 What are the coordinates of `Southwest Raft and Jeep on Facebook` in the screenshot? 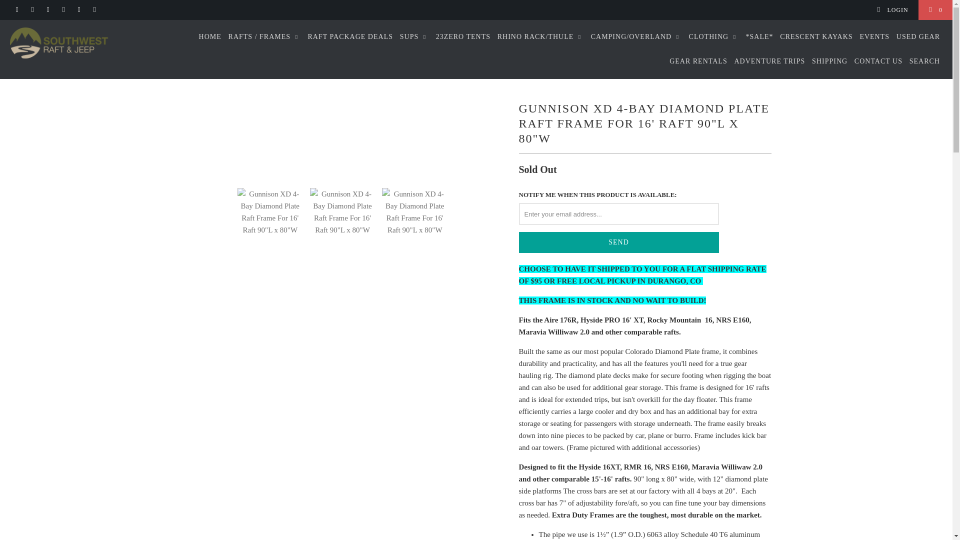 It's located at (32, 10).